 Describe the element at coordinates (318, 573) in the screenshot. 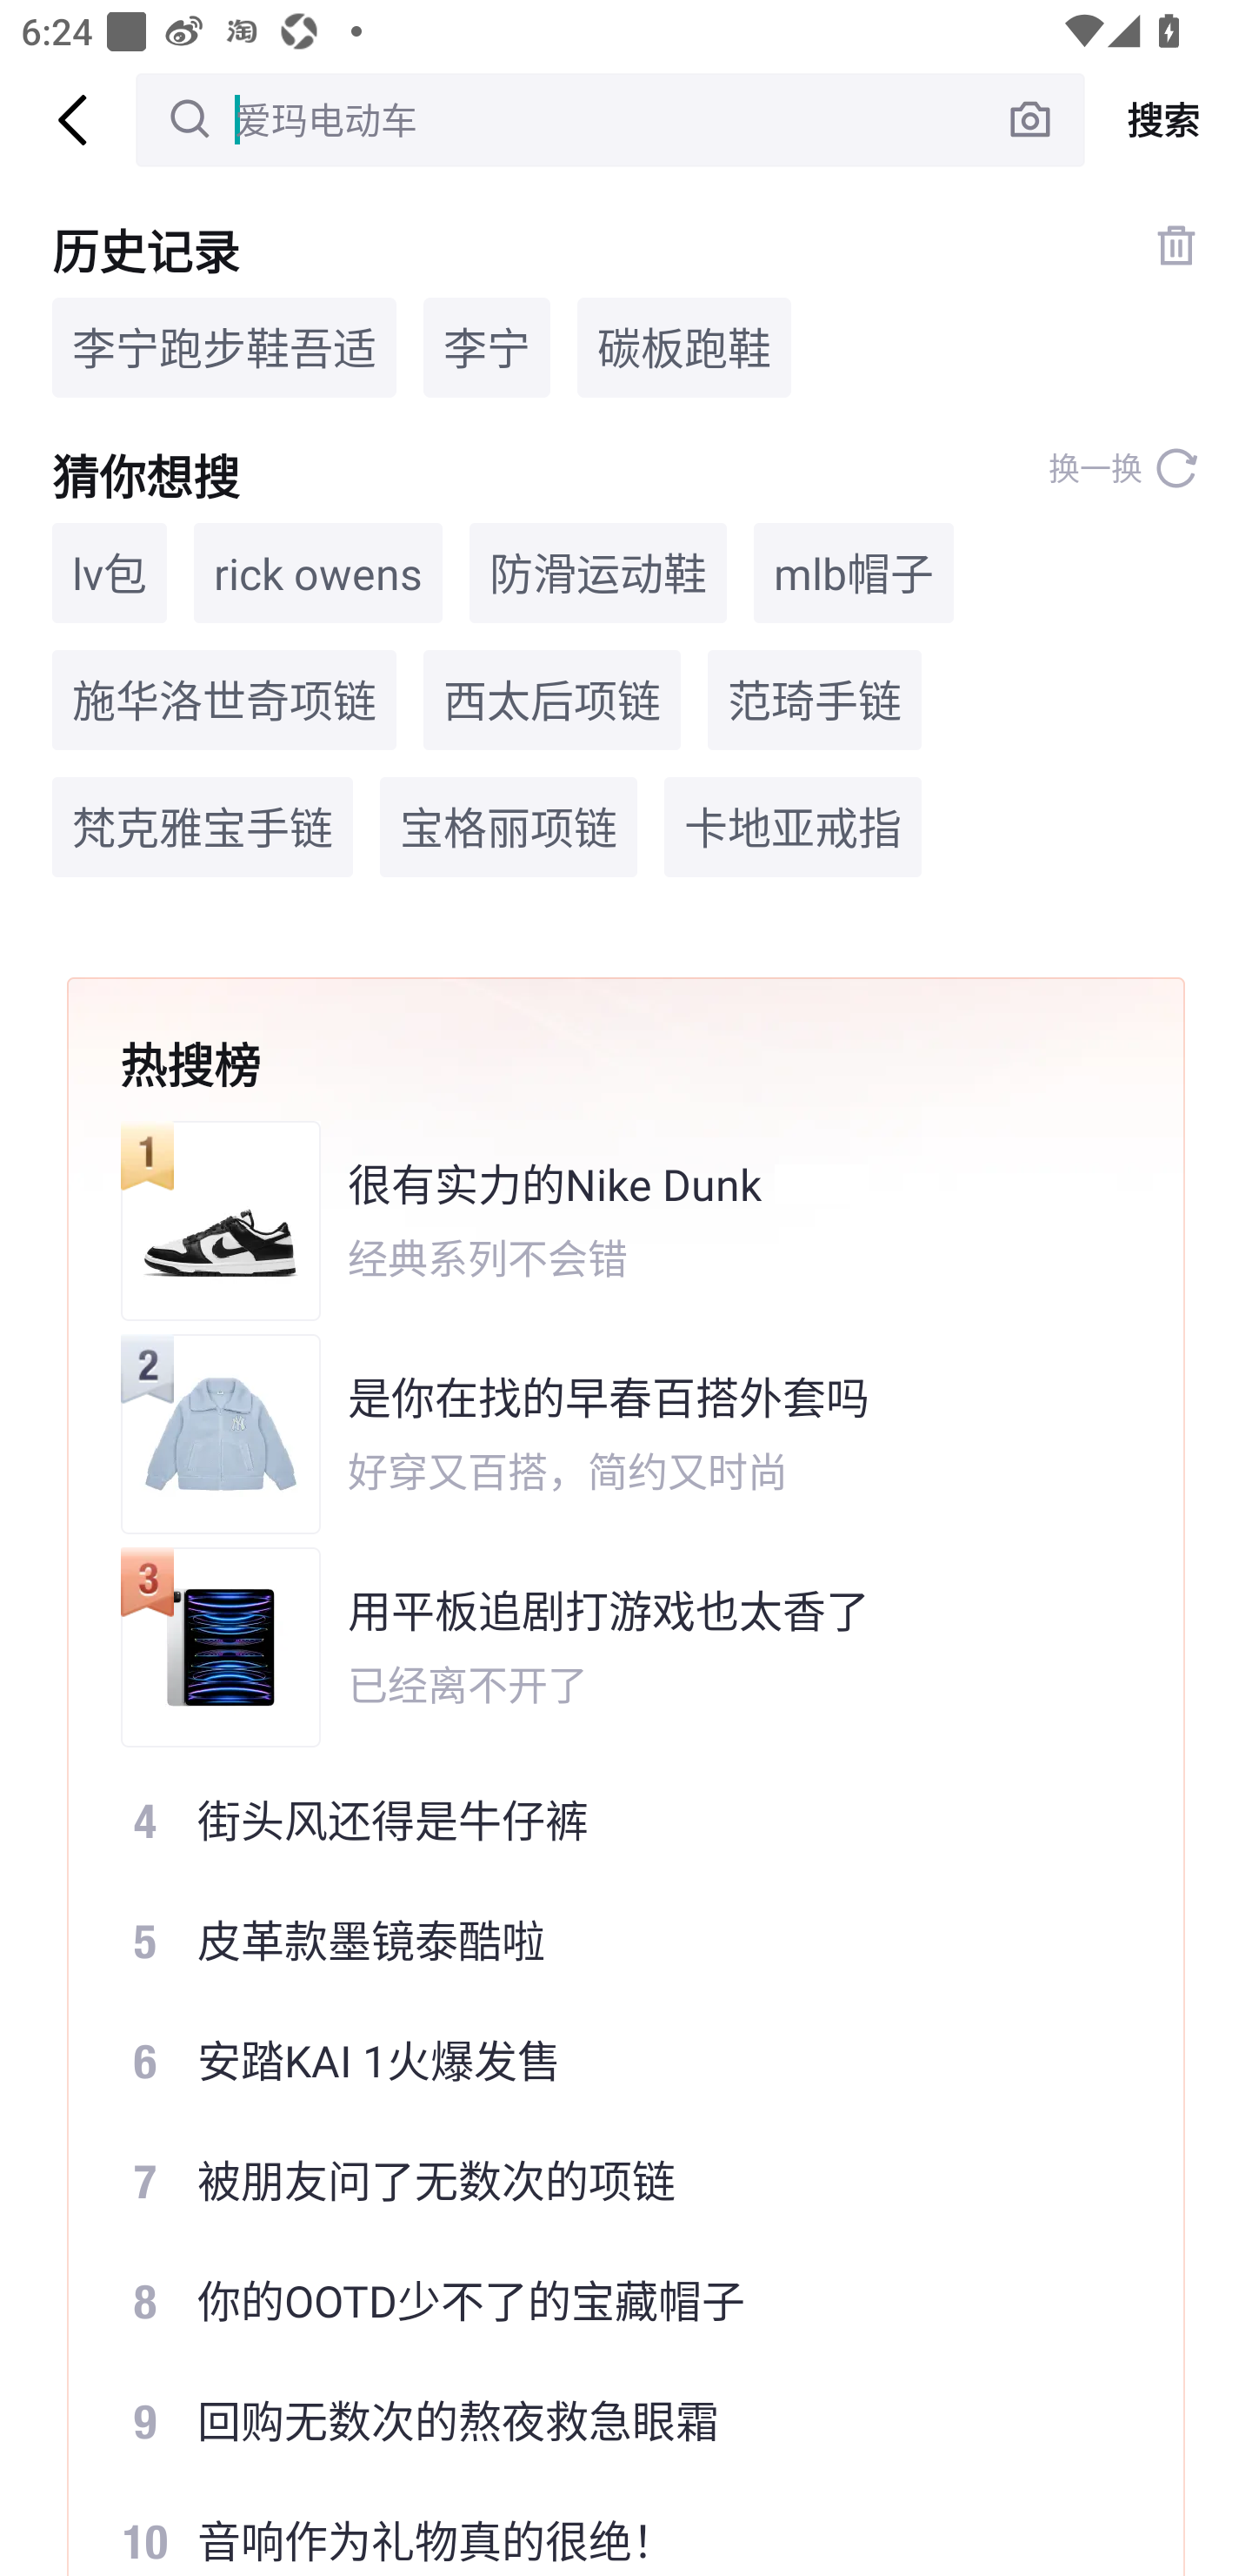

I see `rick owens` at that location.